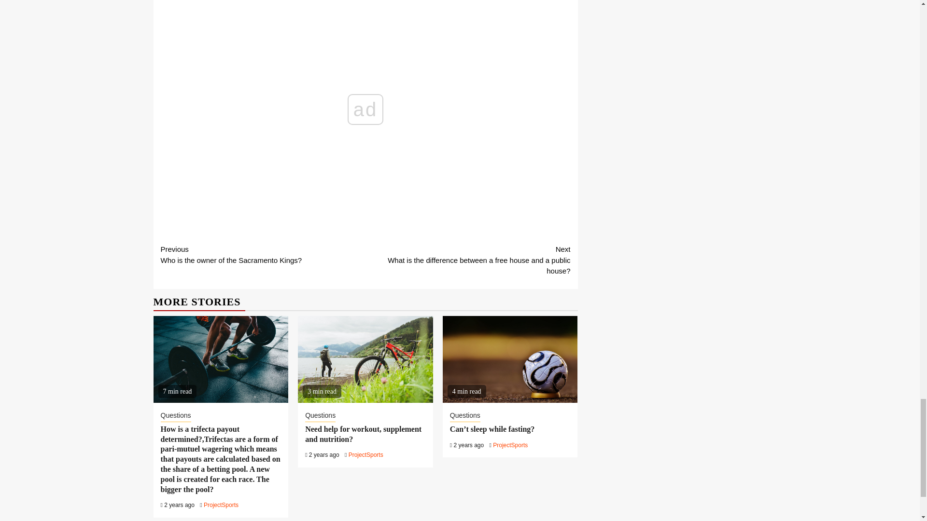 The width and height of the screenshot is (927, 521). What do you see at coordinates (176, 416) in the screenshot?
I see `Questions` at bounding box center [176, 416].